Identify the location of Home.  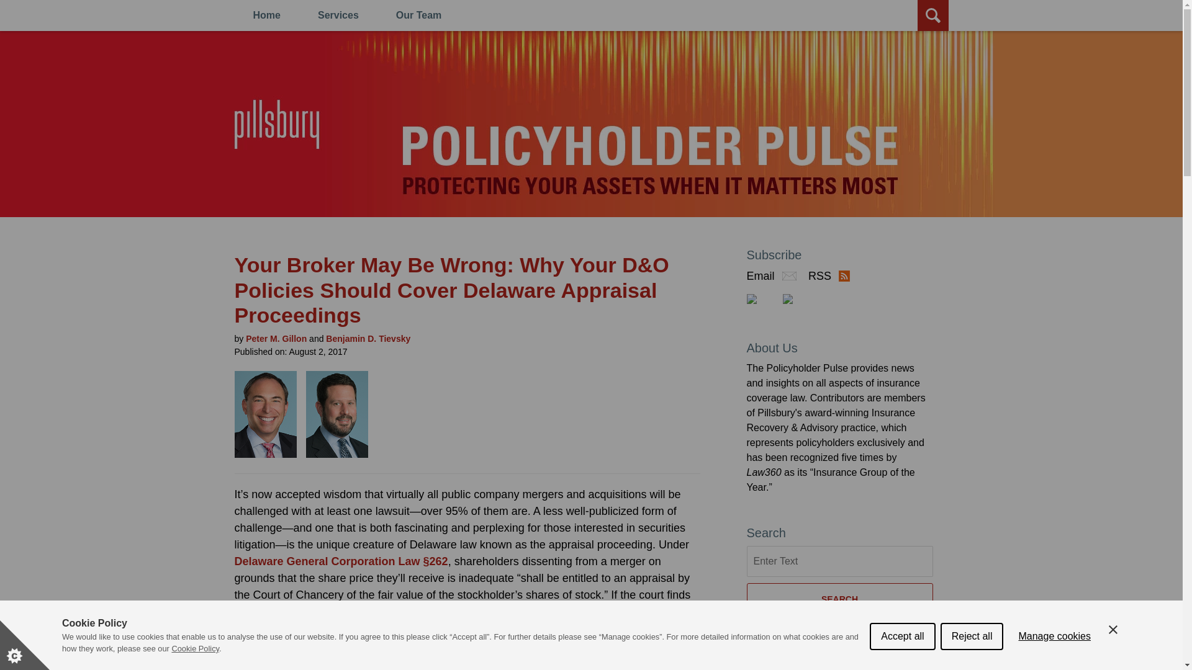
(267, 15).